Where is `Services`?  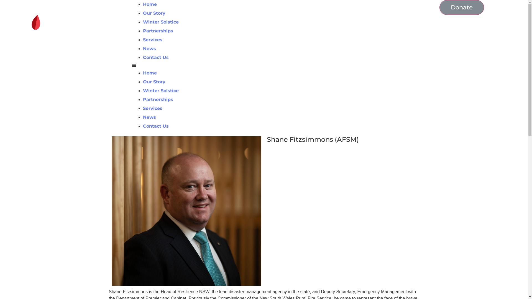 Services is located at coordinates (153, 109).